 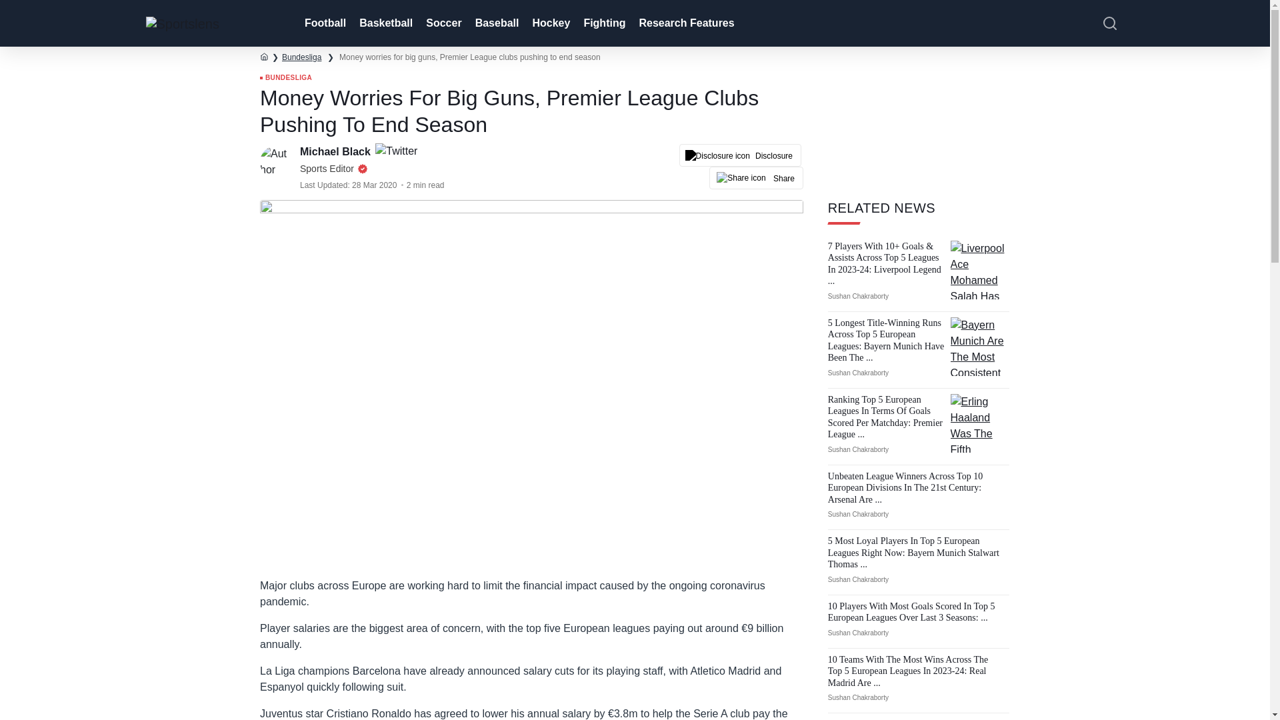 I want to click on Sushan Chakraborty, so click(x=858, y=373).